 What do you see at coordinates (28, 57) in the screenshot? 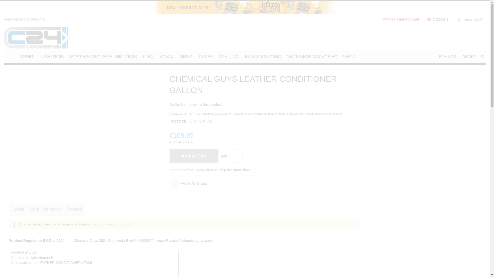
I see `MENU` at bounding box center [28, 57].